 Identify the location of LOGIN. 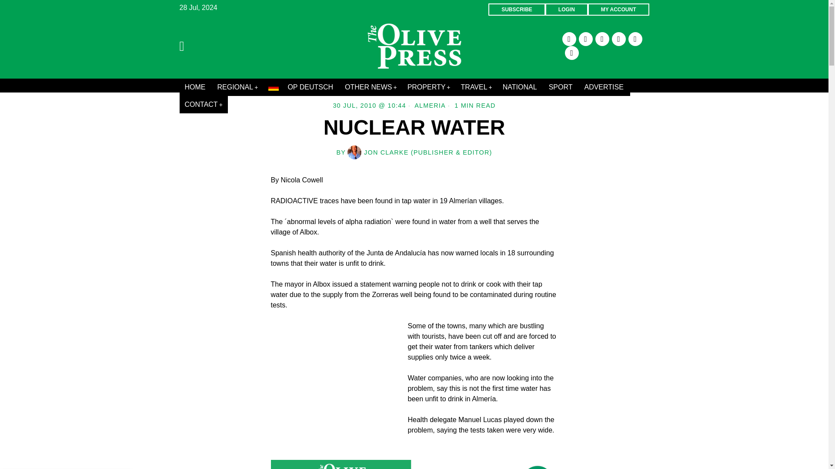
(566, 9).